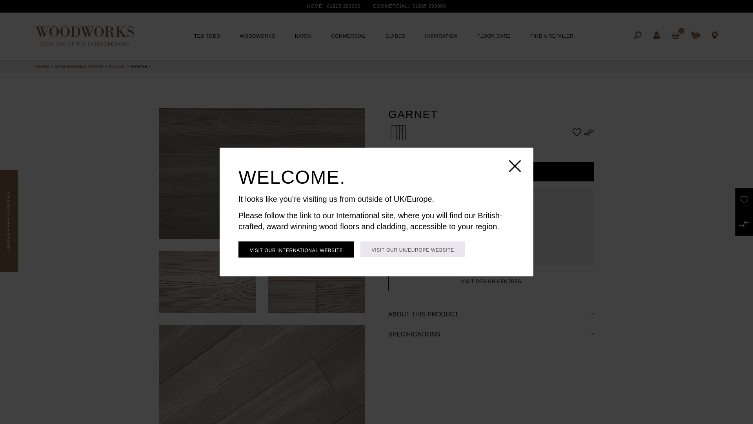  What do you see at coordinates (696, 36) in the screenshot?
I see `Contact Us` at bounding box center [696, 36].